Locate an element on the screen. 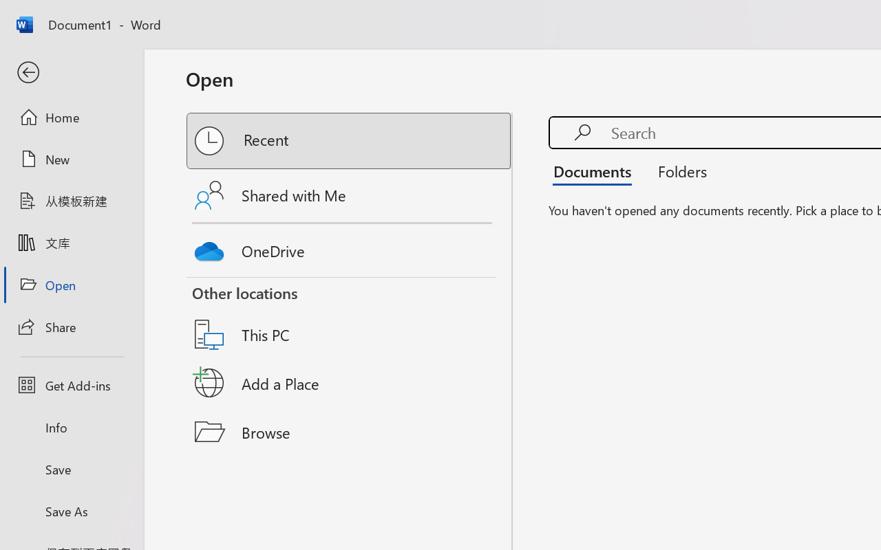 This screenshot has width=881, height=550. Folders is located at coordinates (677, 170).